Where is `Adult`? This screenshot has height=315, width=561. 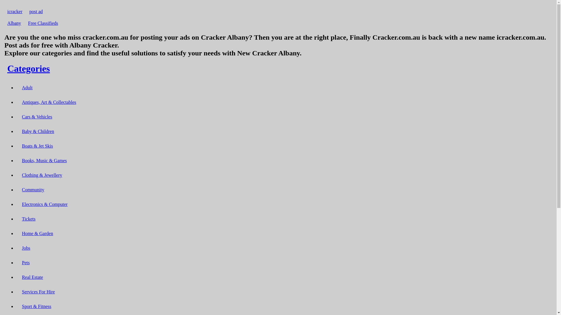 Adult is located at coordinates (27, 87).